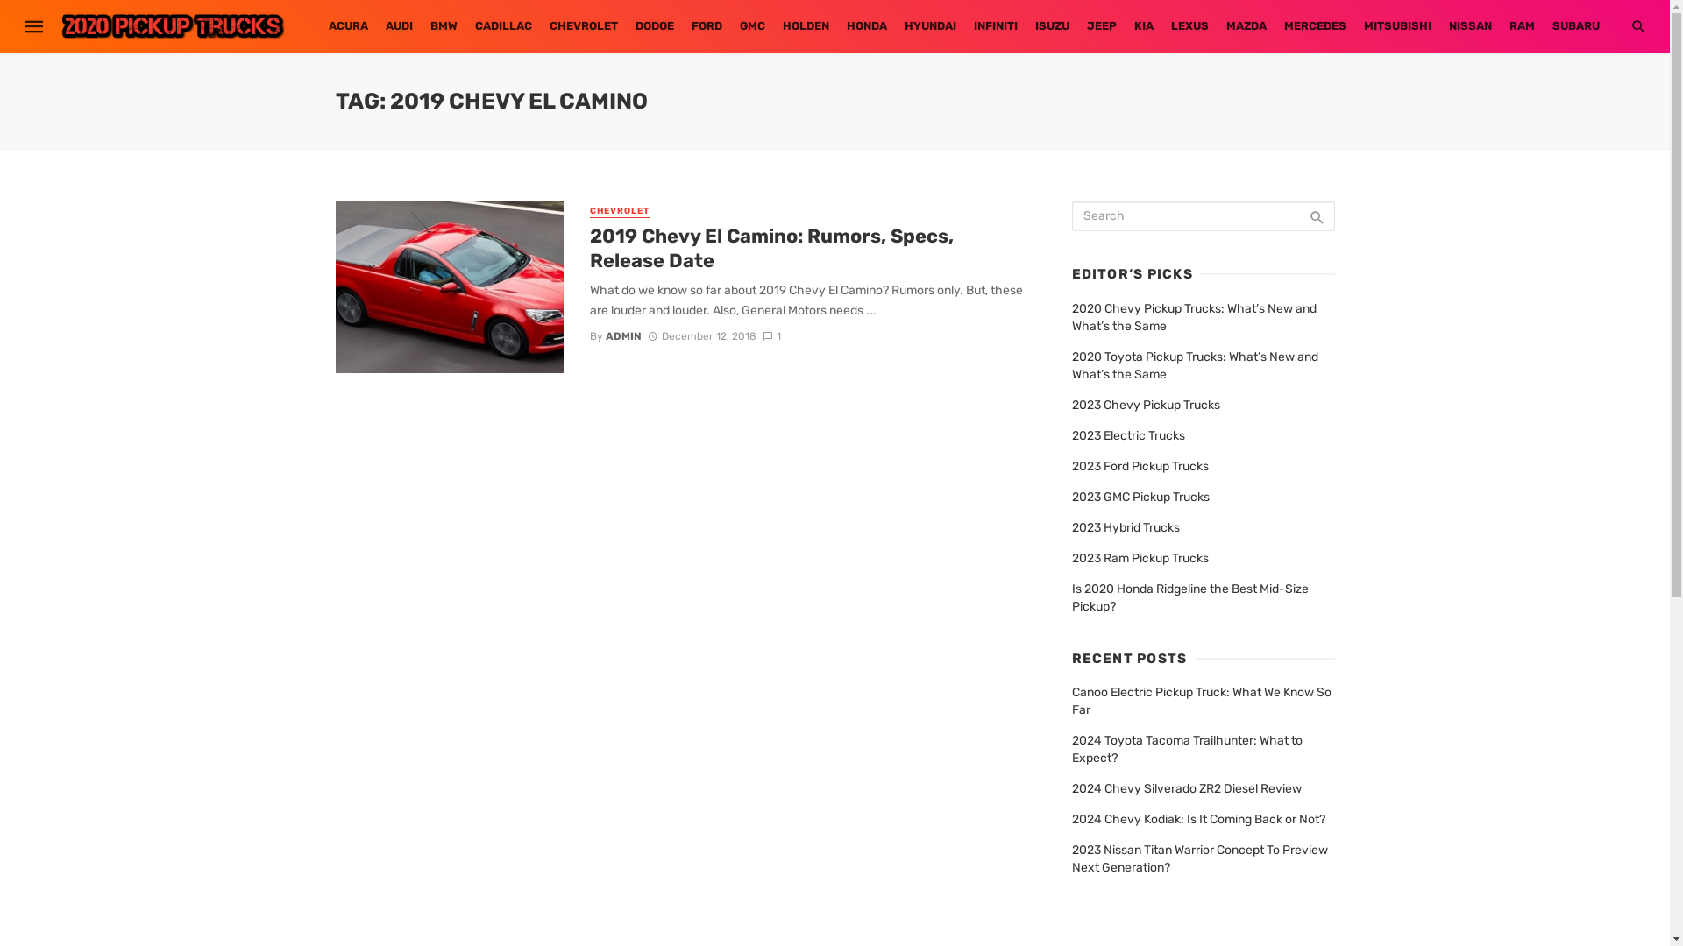 This screenshot has height=946, width=1683. Describe the element at coordinates (583, 26) in the screenshot. I see `CHEVROLET` at that location.